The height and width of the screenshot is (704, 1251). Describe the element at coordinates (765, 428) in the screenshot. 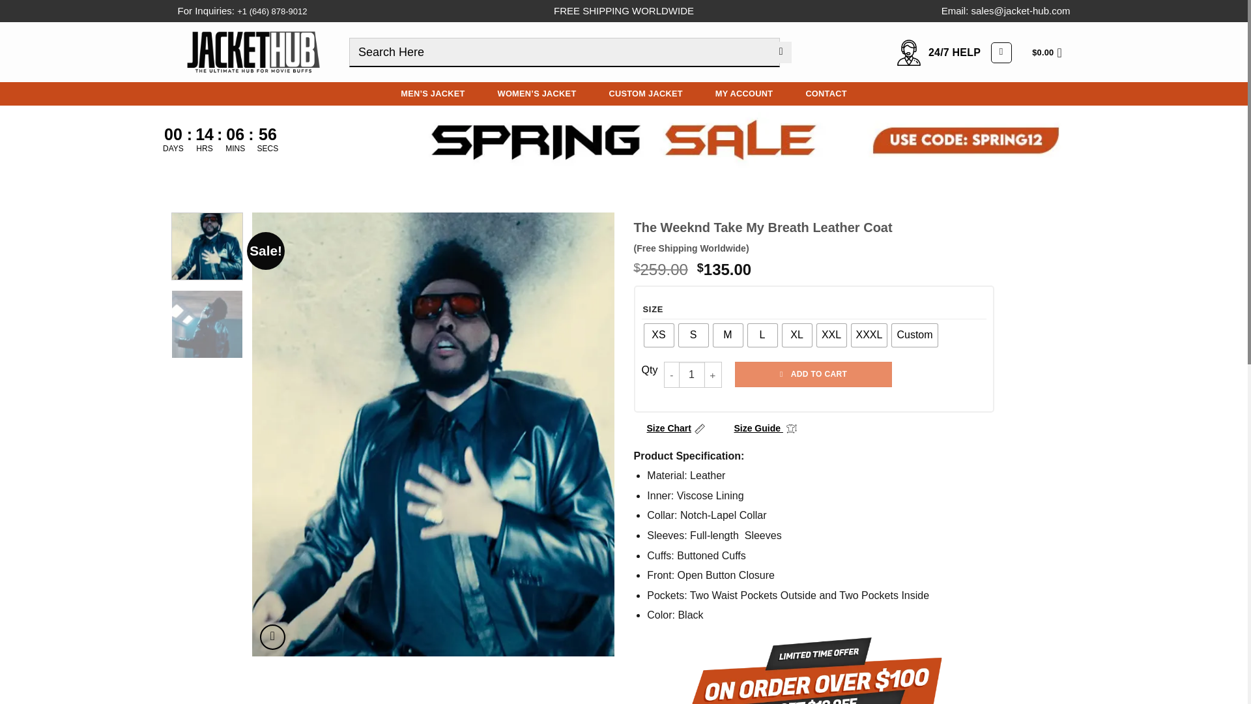

I see `Size Guide` at that location.